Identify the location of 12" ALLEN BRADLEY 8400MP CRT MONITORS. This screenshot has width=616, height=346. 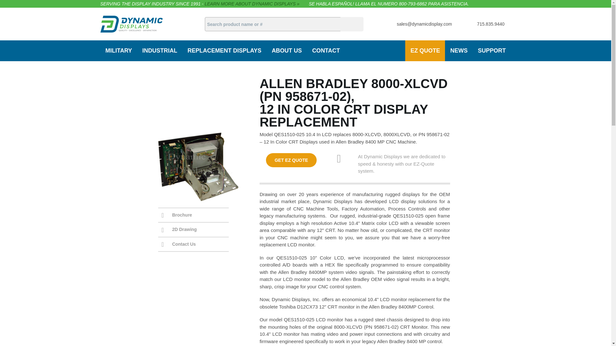
(205, 104).